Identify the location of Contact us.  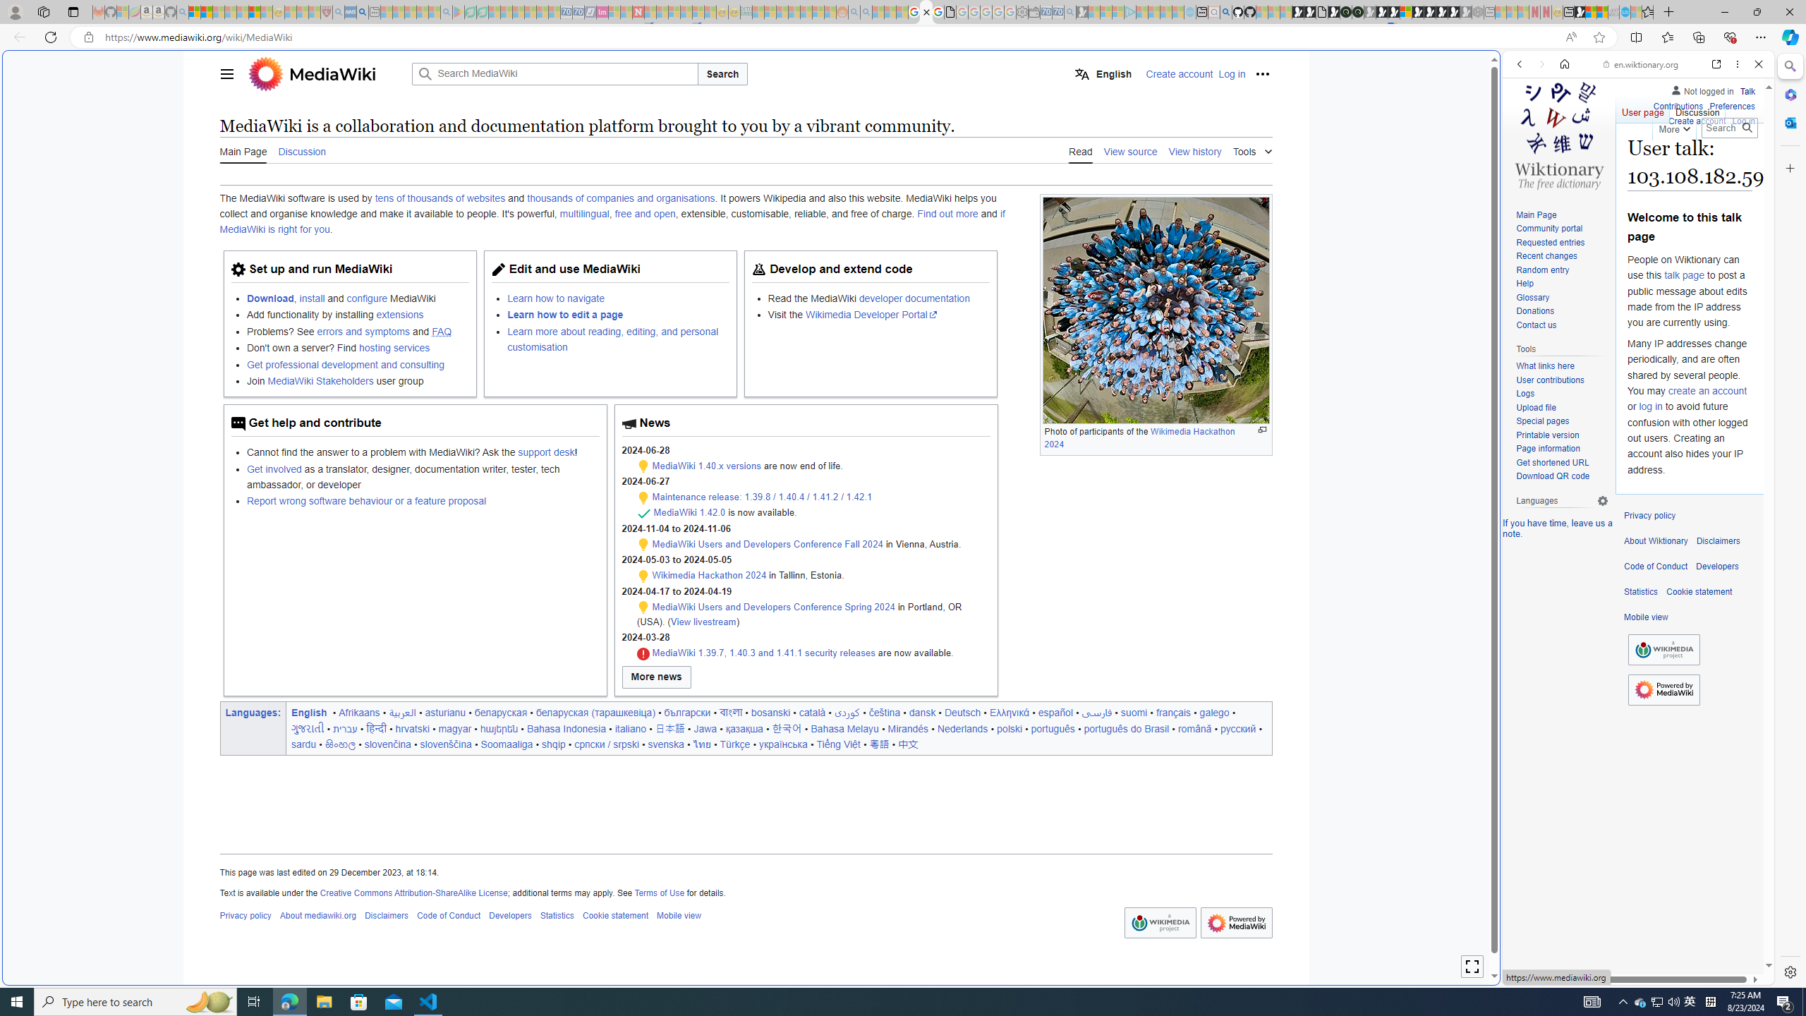
(1562, 325).